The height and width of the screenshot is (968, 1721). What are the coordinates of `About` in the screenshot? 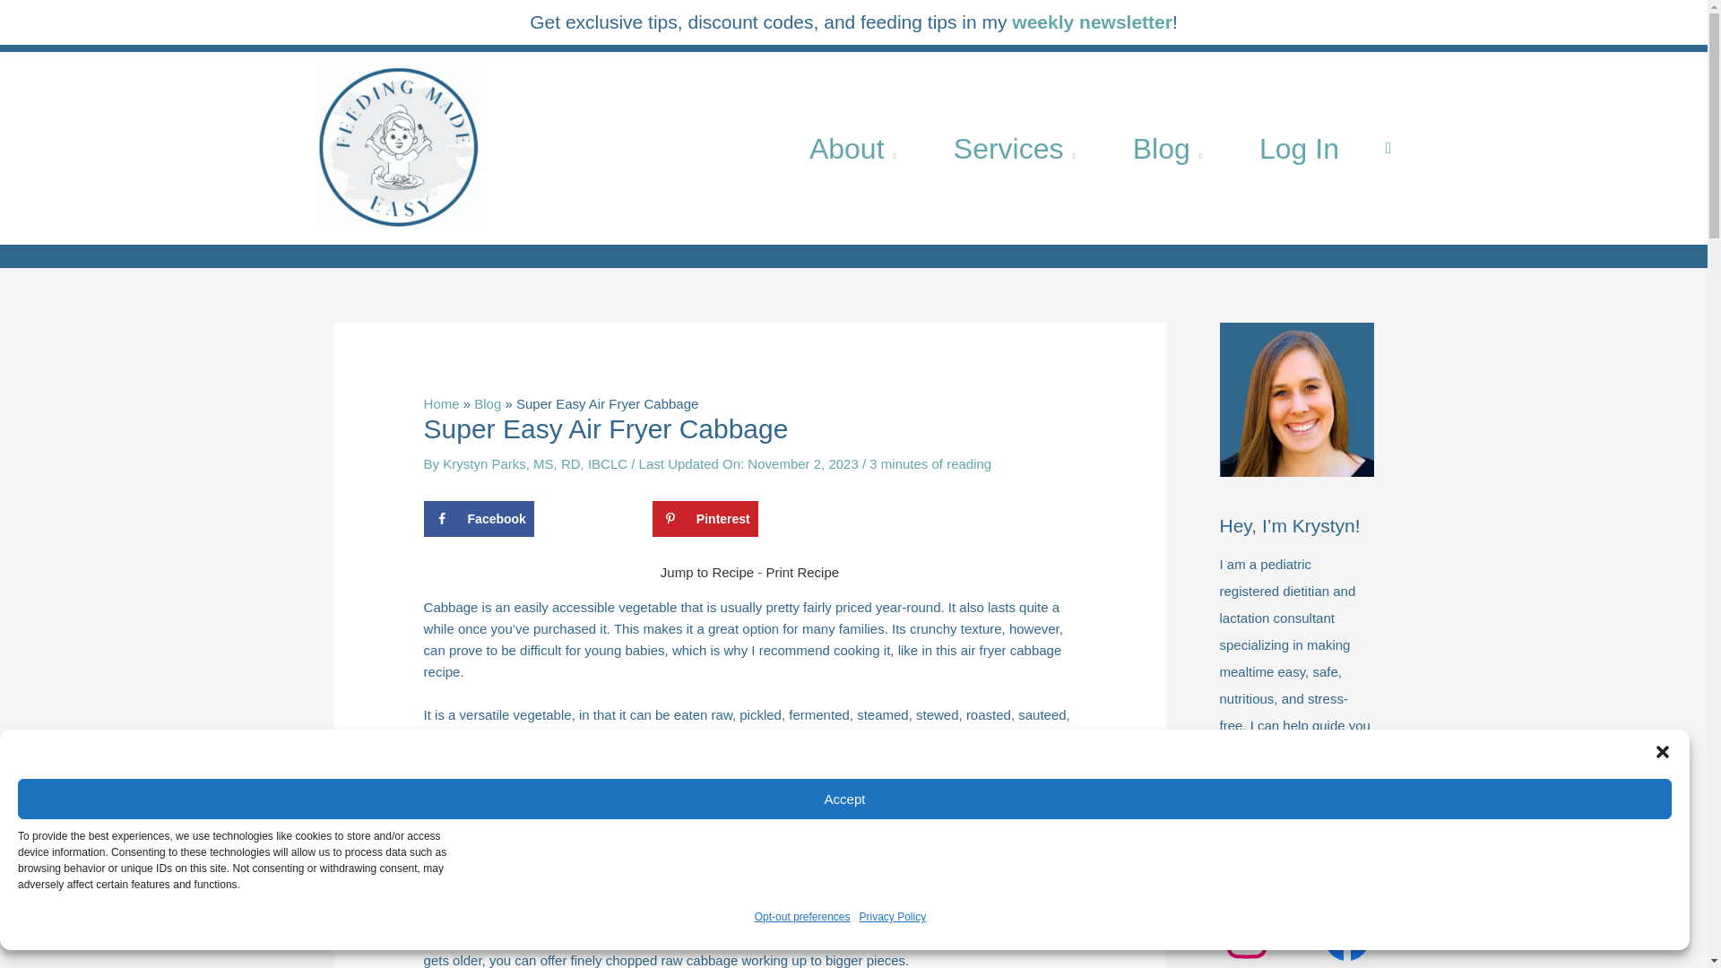 It's located at (853, 147).